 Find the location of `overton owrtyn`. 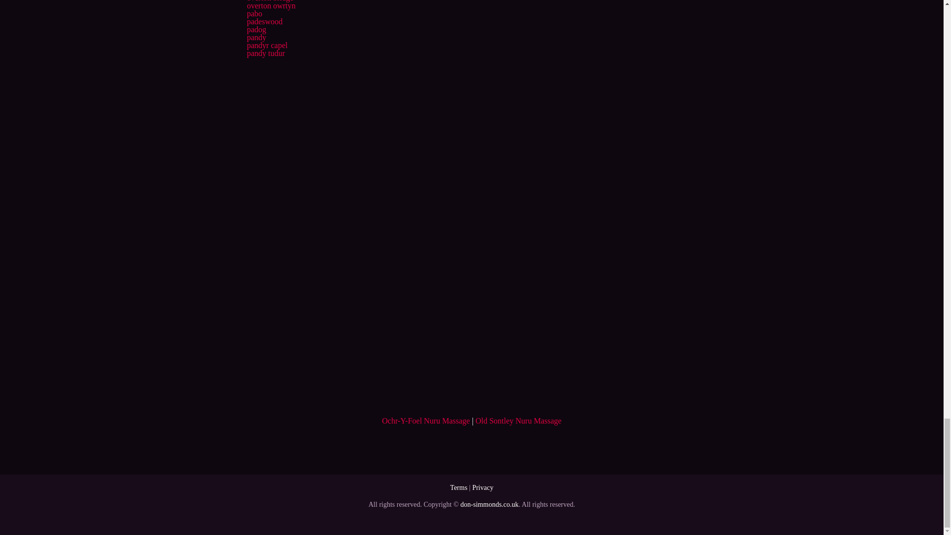

overton owrtyn is located at coordinates (270, 6).